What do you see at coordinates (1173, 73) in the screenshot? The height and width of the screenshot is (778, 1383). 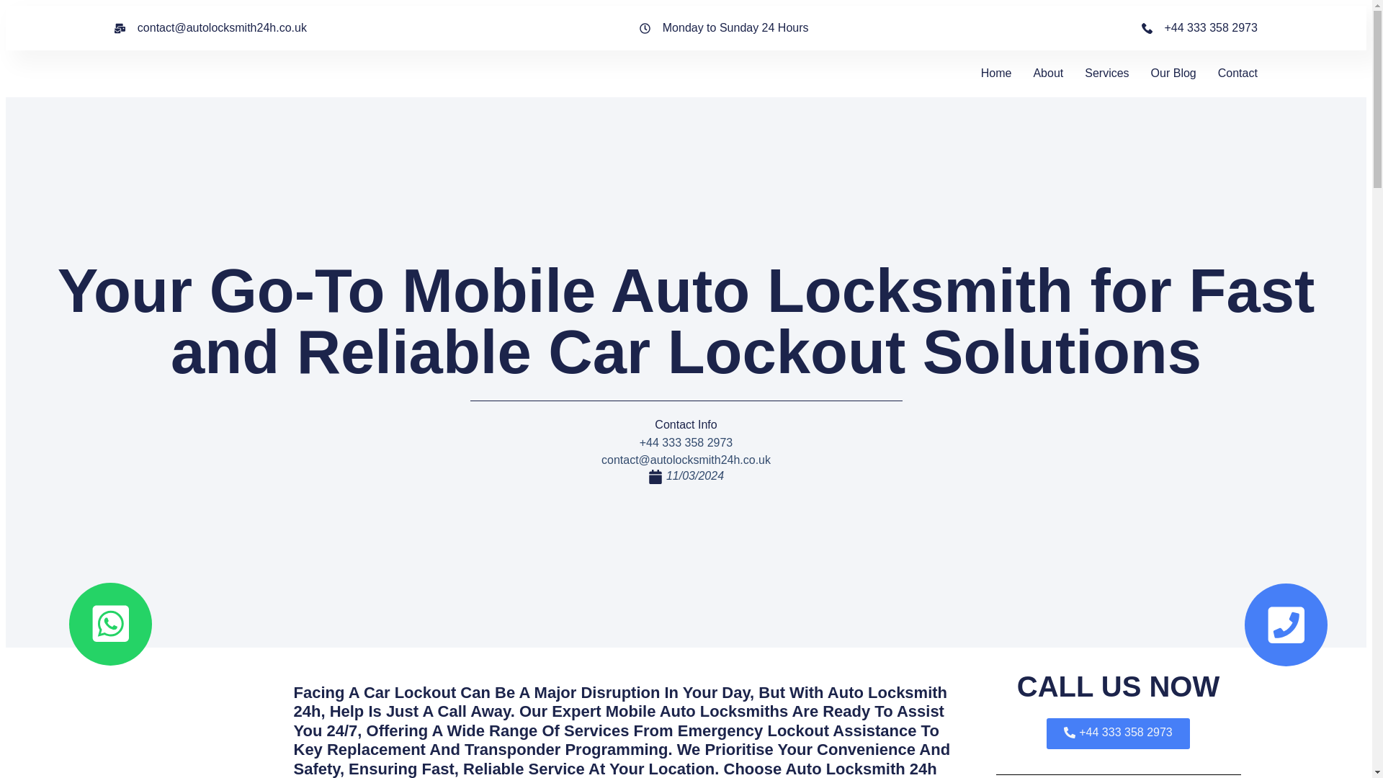 I see `Our Blog` at bounding box center [1173, 73].